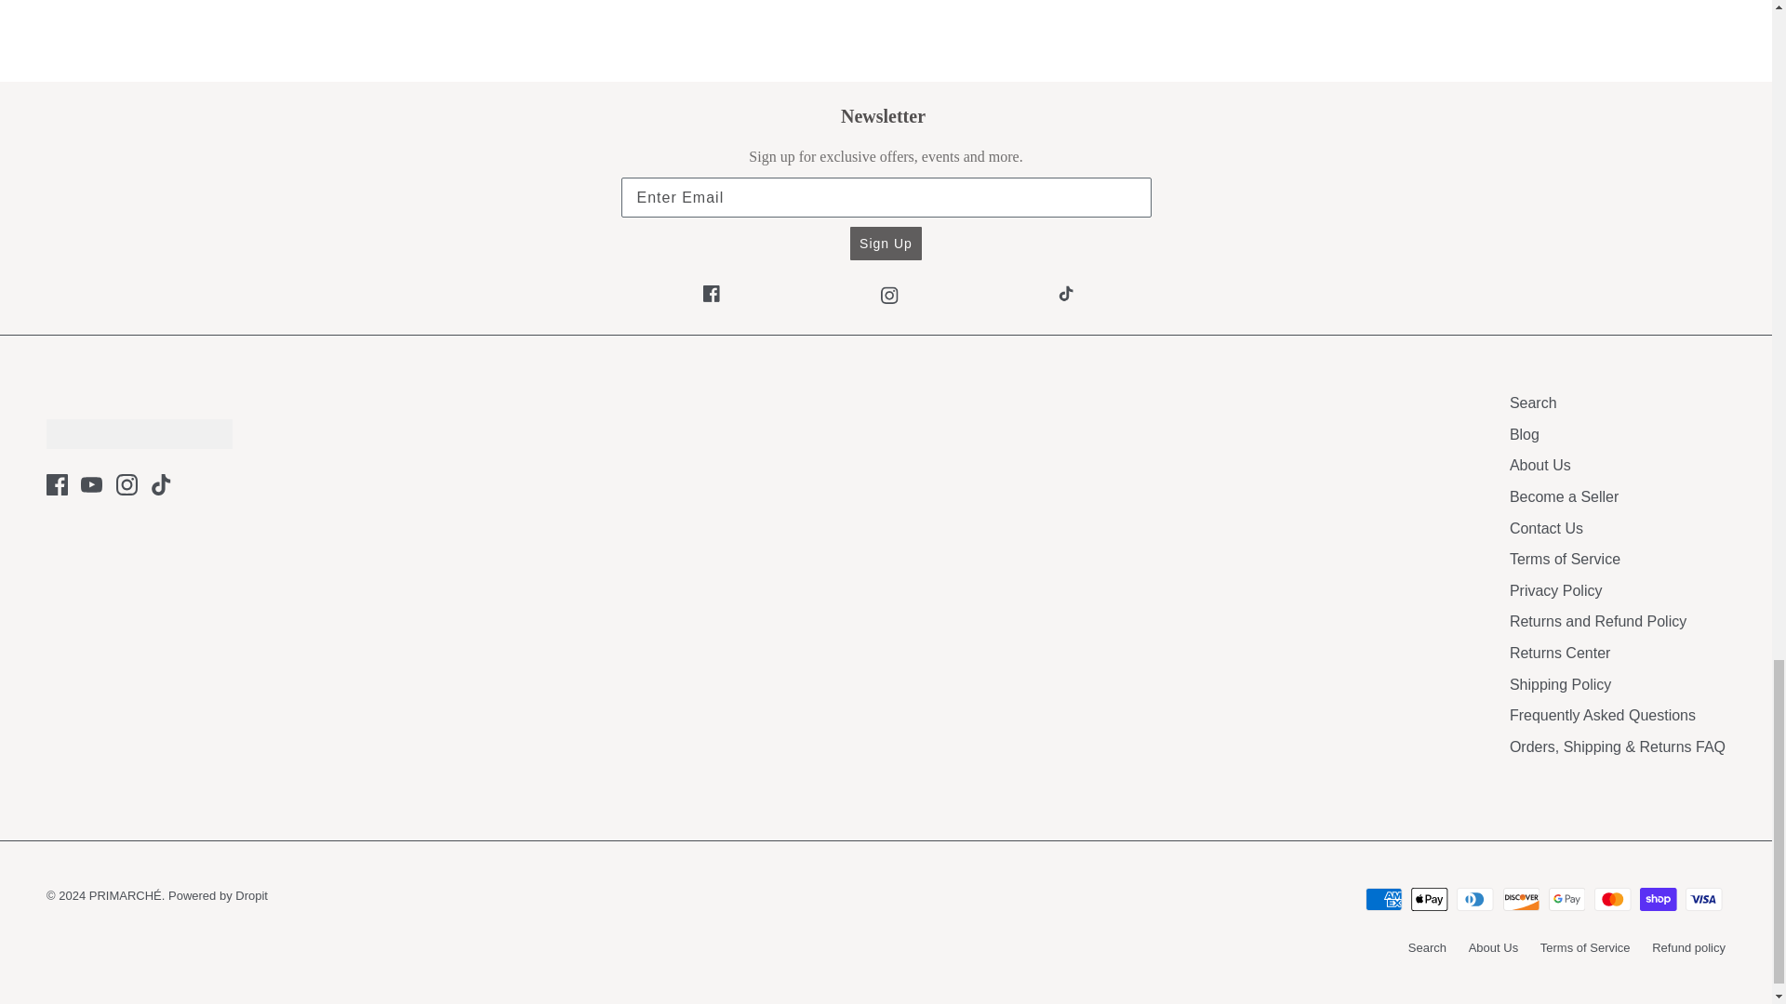 The height and width of the screenshot is (1004, 1786). I want to click on Apple Pay, so click(1429, 898).